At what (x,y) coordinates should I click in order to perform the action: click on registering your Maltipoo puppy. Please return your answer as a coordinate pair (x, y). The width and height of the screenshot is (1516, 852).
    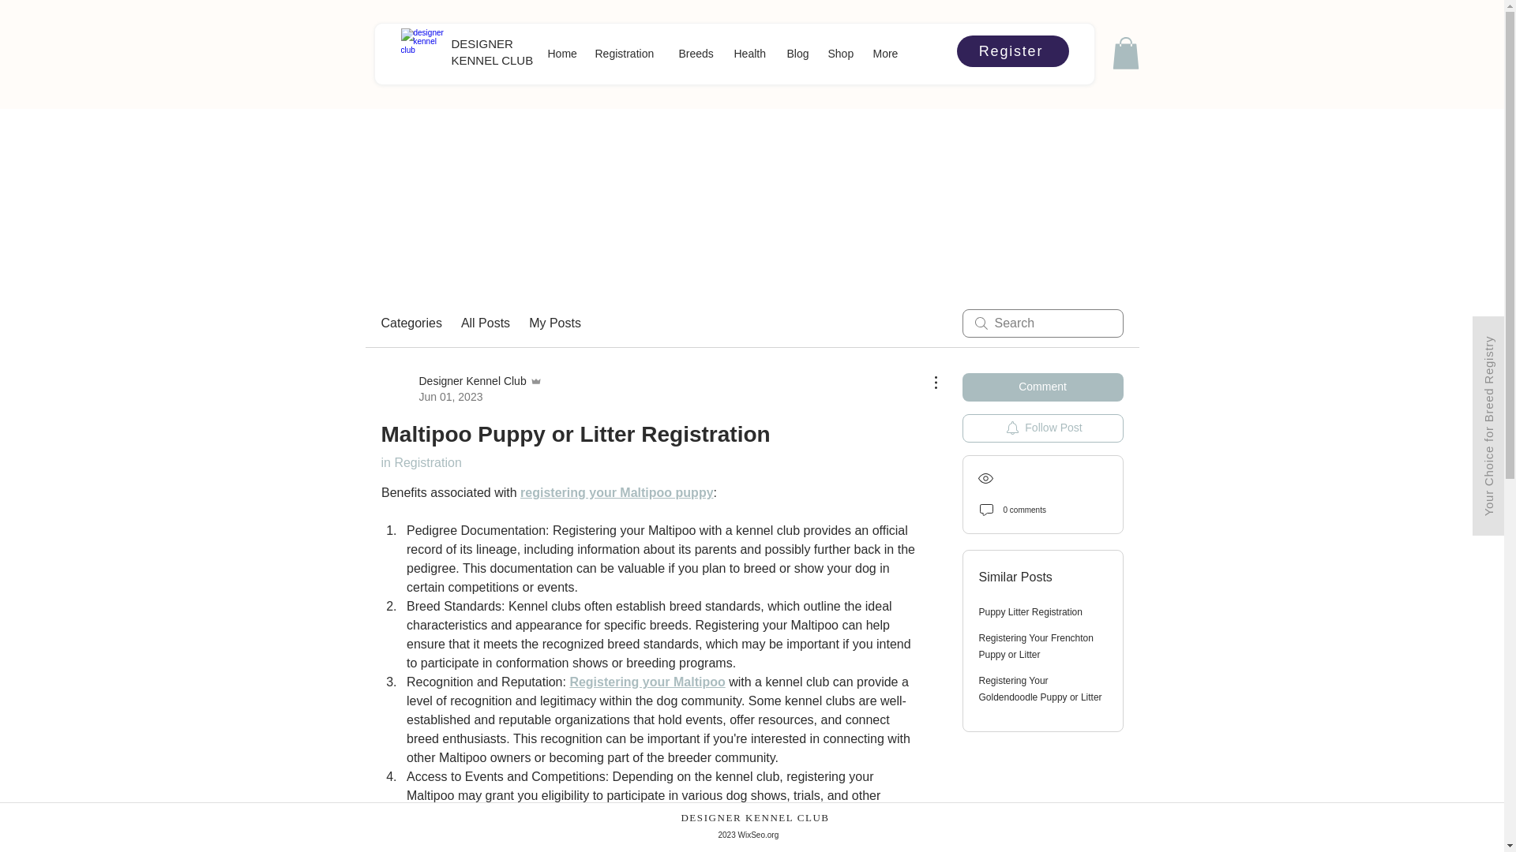
    Looking at the image, I should click on (616, 492).